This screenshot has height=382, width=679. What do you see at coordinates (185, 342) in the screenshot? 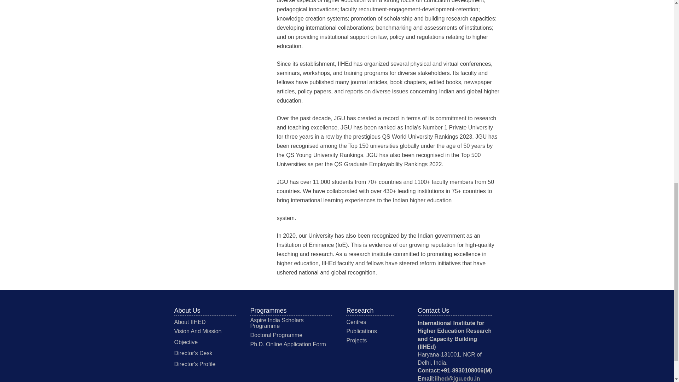
I see `Objective` at bounding box center [185, 342].